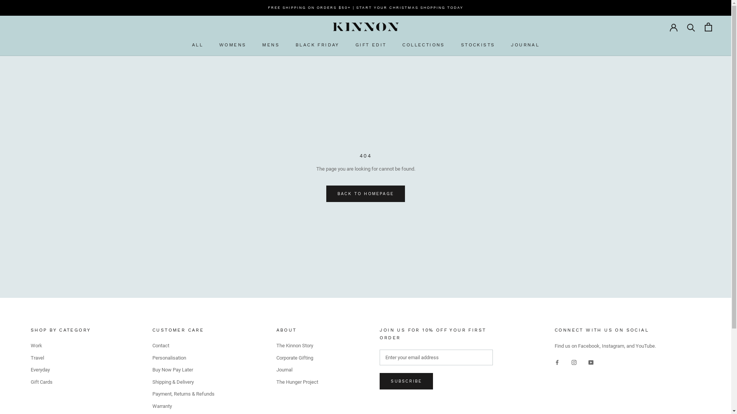  I want to click on JOURNAL
JOURNAL, so click(525, 45).